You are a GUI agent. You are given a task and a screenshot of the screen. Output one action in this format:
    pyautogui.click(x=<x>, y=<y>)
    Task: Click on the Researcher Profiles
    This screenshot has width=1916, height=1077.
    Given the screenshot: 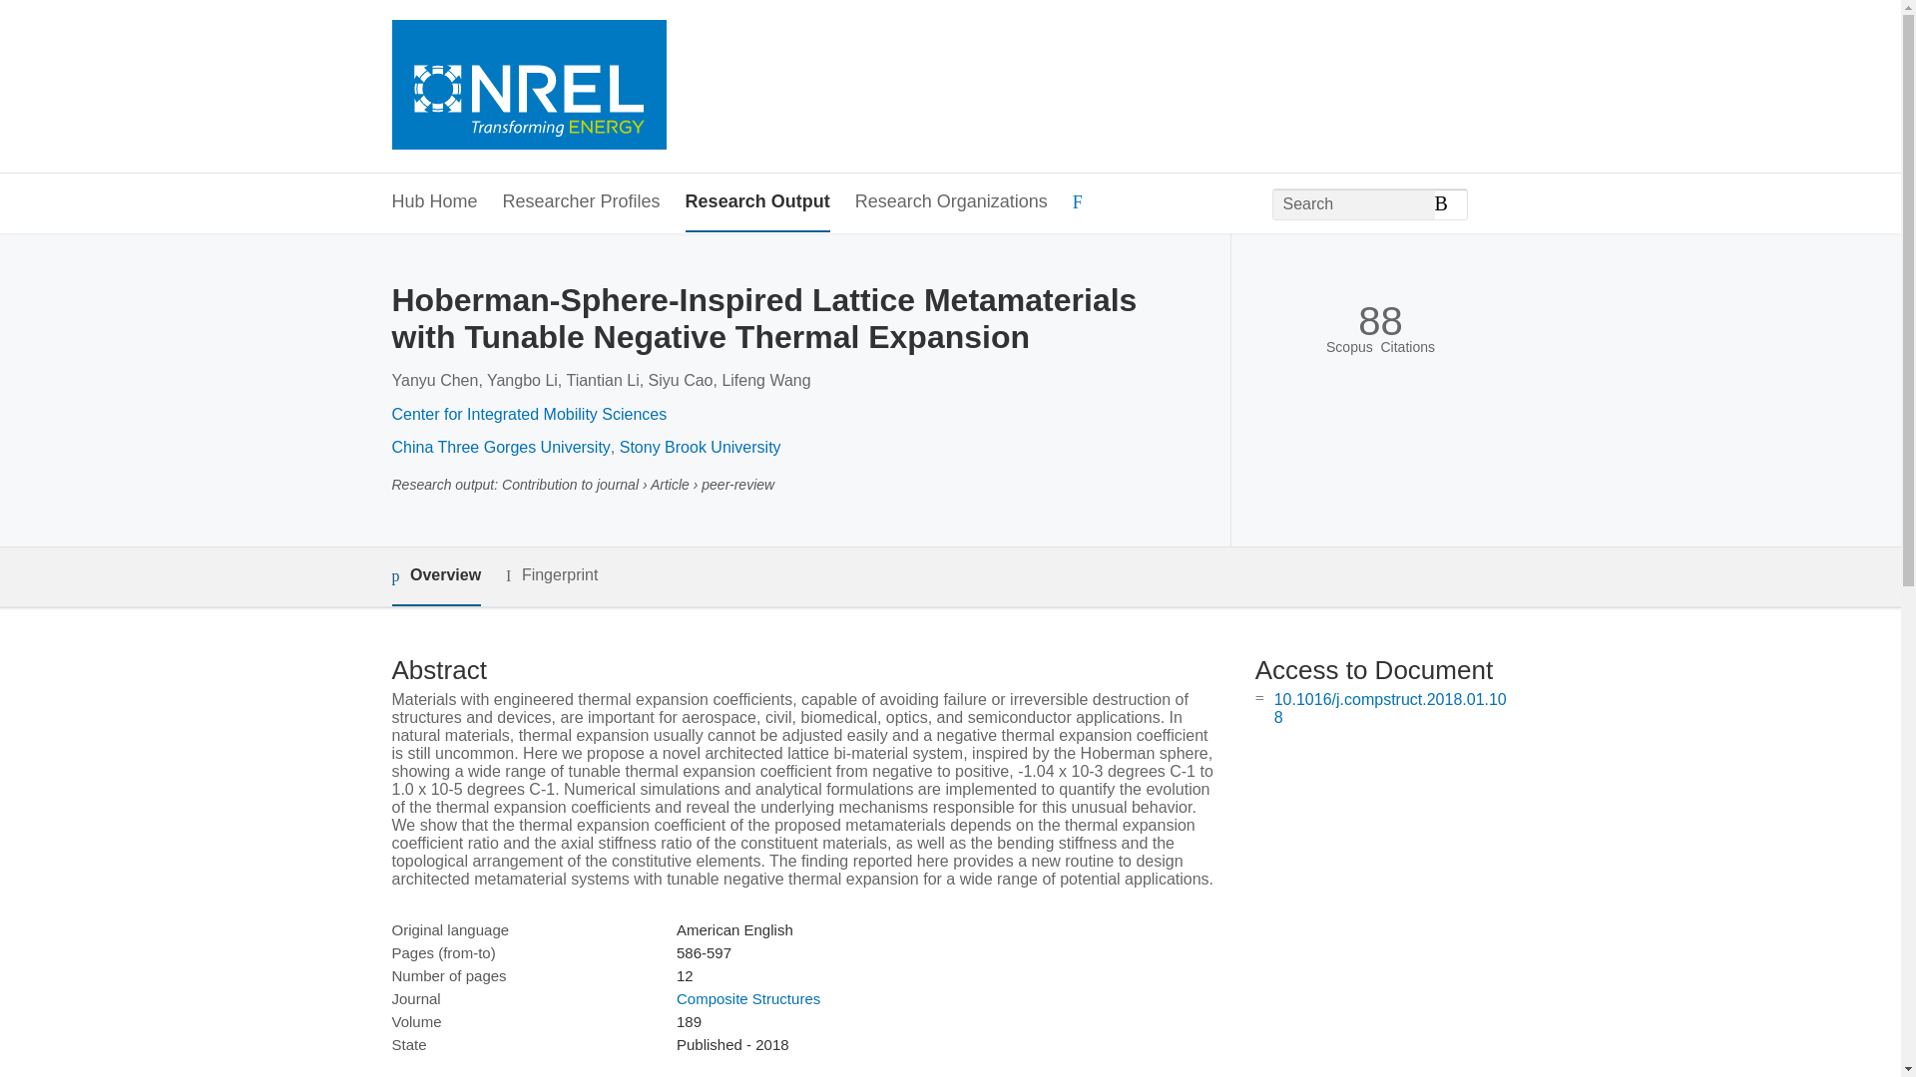 What is the action you would take?
    pyautogui.click(x=581, y=202)
    